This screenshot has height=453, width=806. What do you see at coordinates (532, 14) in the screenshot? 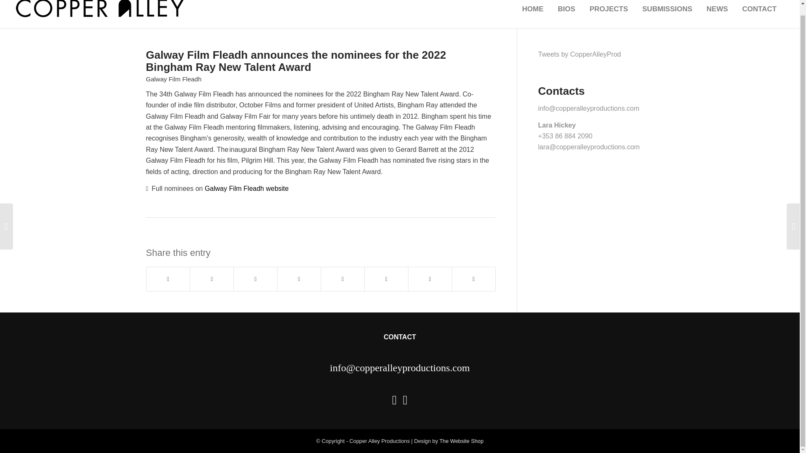
I see `HOME` at bounding box center [532, 14].